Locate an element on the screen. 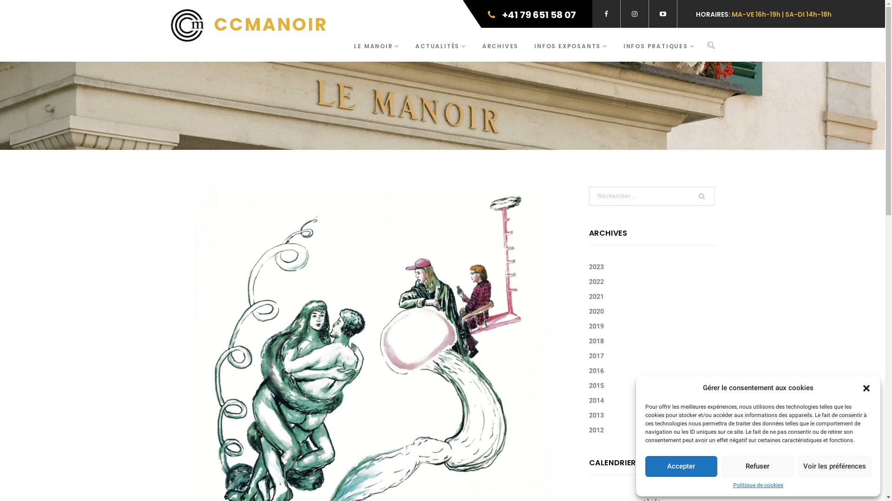 This screenshot has width=892, height=501. 2018 is located at coordinates (597, 341).